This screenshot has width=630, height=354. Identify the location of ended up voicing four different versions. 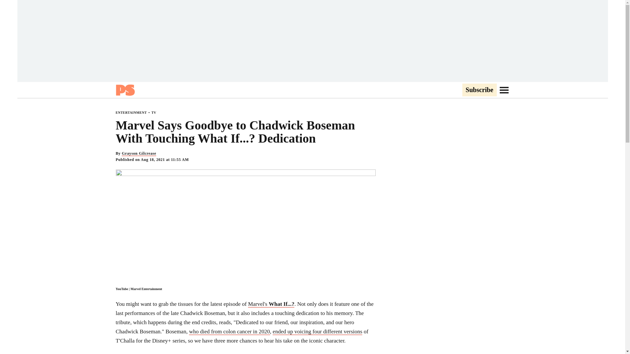
(318, 332).